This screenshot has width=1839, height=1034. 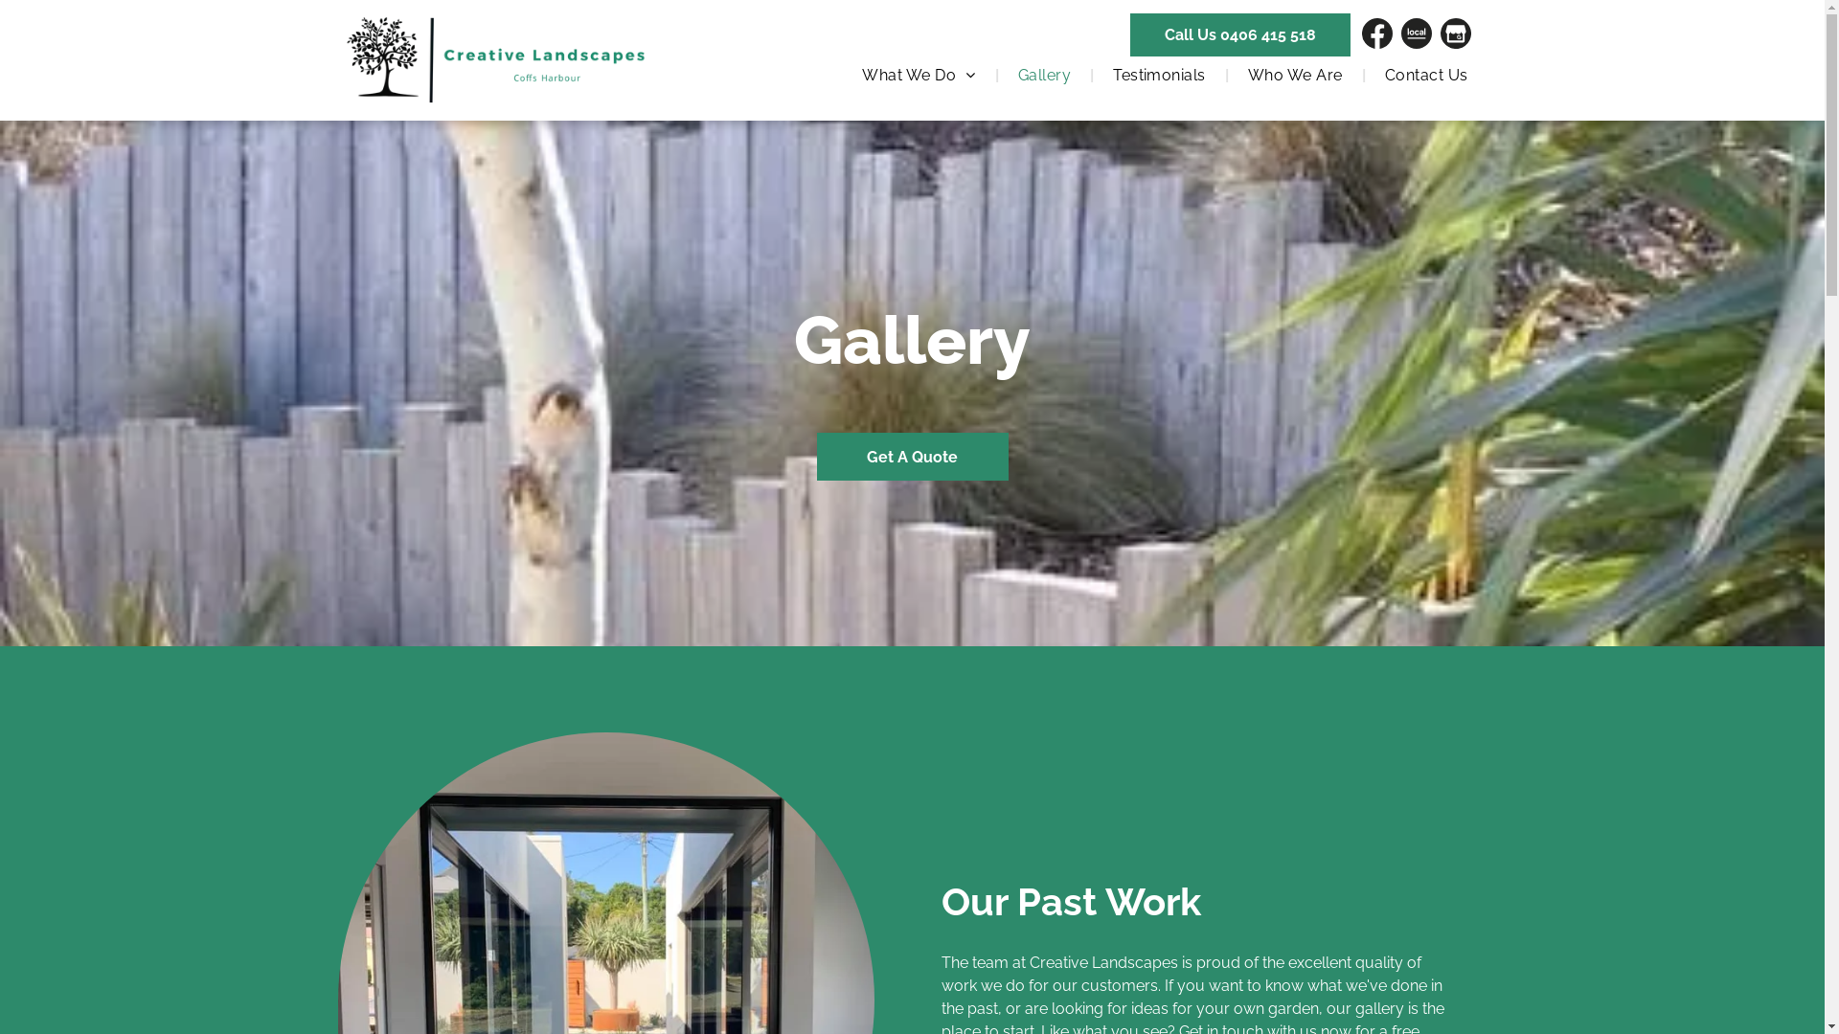 I want to click on Find Us On GMB, so click(x=1456, y=34).